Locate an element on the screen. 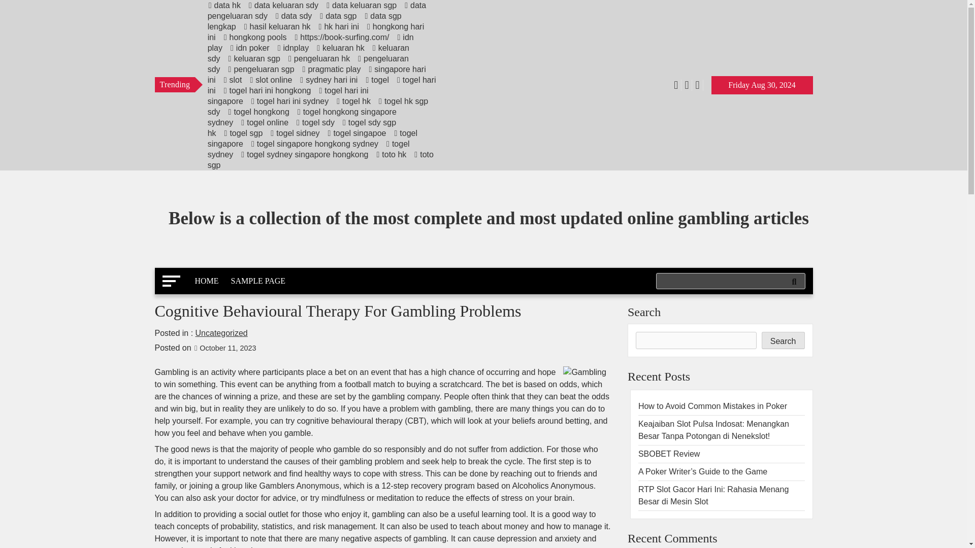 Image resolution: width=975 pixels, height=548 pixels. data keluaran sgp is located at coordinates (361, 5).